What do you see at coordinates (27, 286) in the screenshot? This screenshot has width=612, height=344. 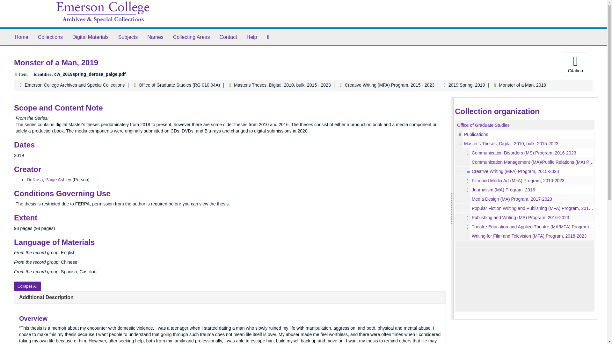 I see `Collapse All` at bounding box center [27, 286].